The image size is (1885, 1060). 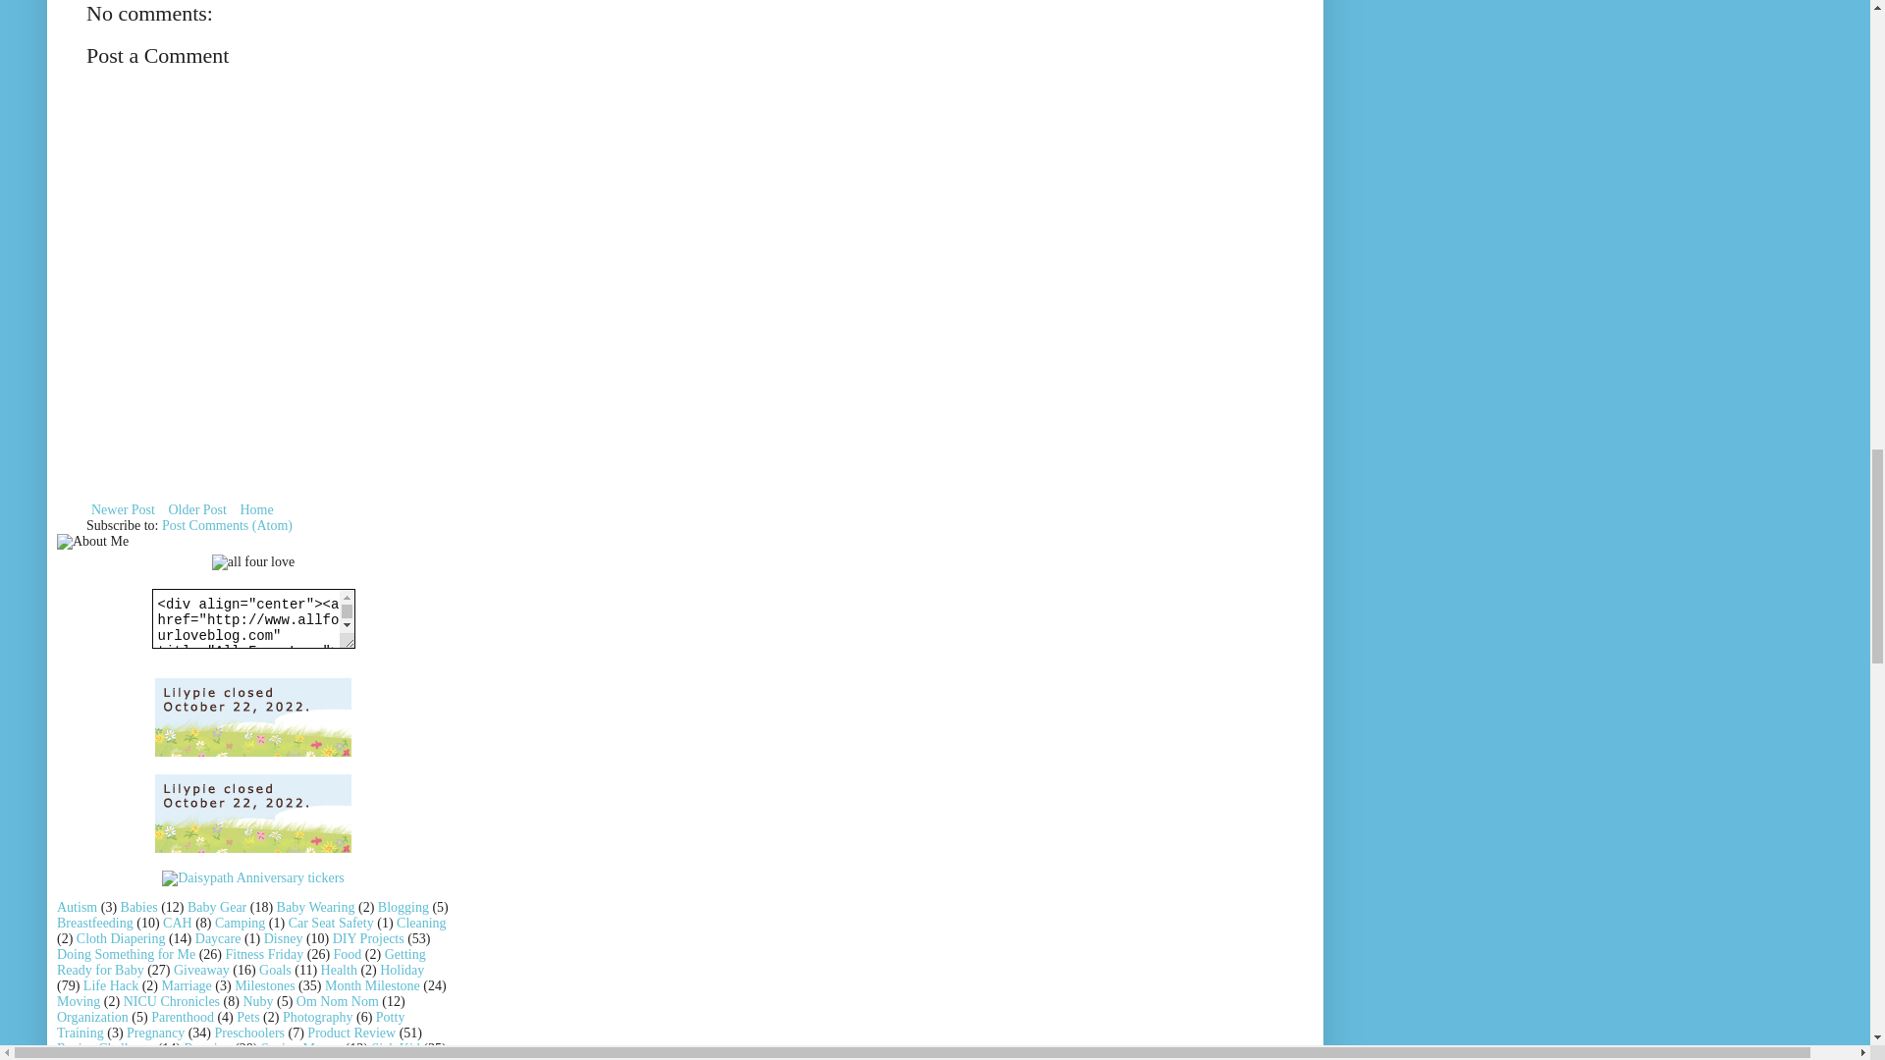 What do you see at coordinates (330, 923) in the screenshot?
I see `Car Seat Safety` at bounding box center [330, 923].